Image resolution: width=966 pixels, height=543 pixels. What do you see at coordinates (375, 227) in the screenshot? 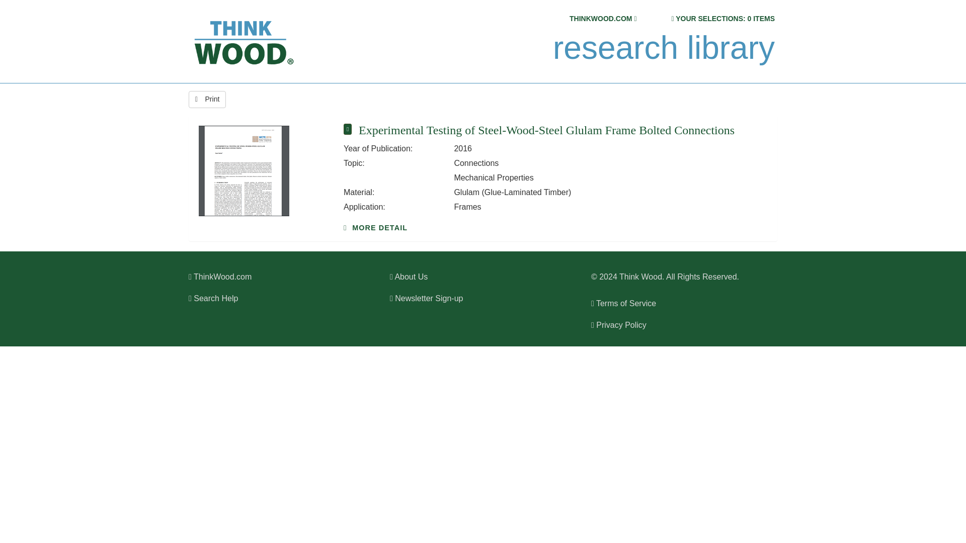
I see `MORE DETAIL` at bounding box center [375, 227].